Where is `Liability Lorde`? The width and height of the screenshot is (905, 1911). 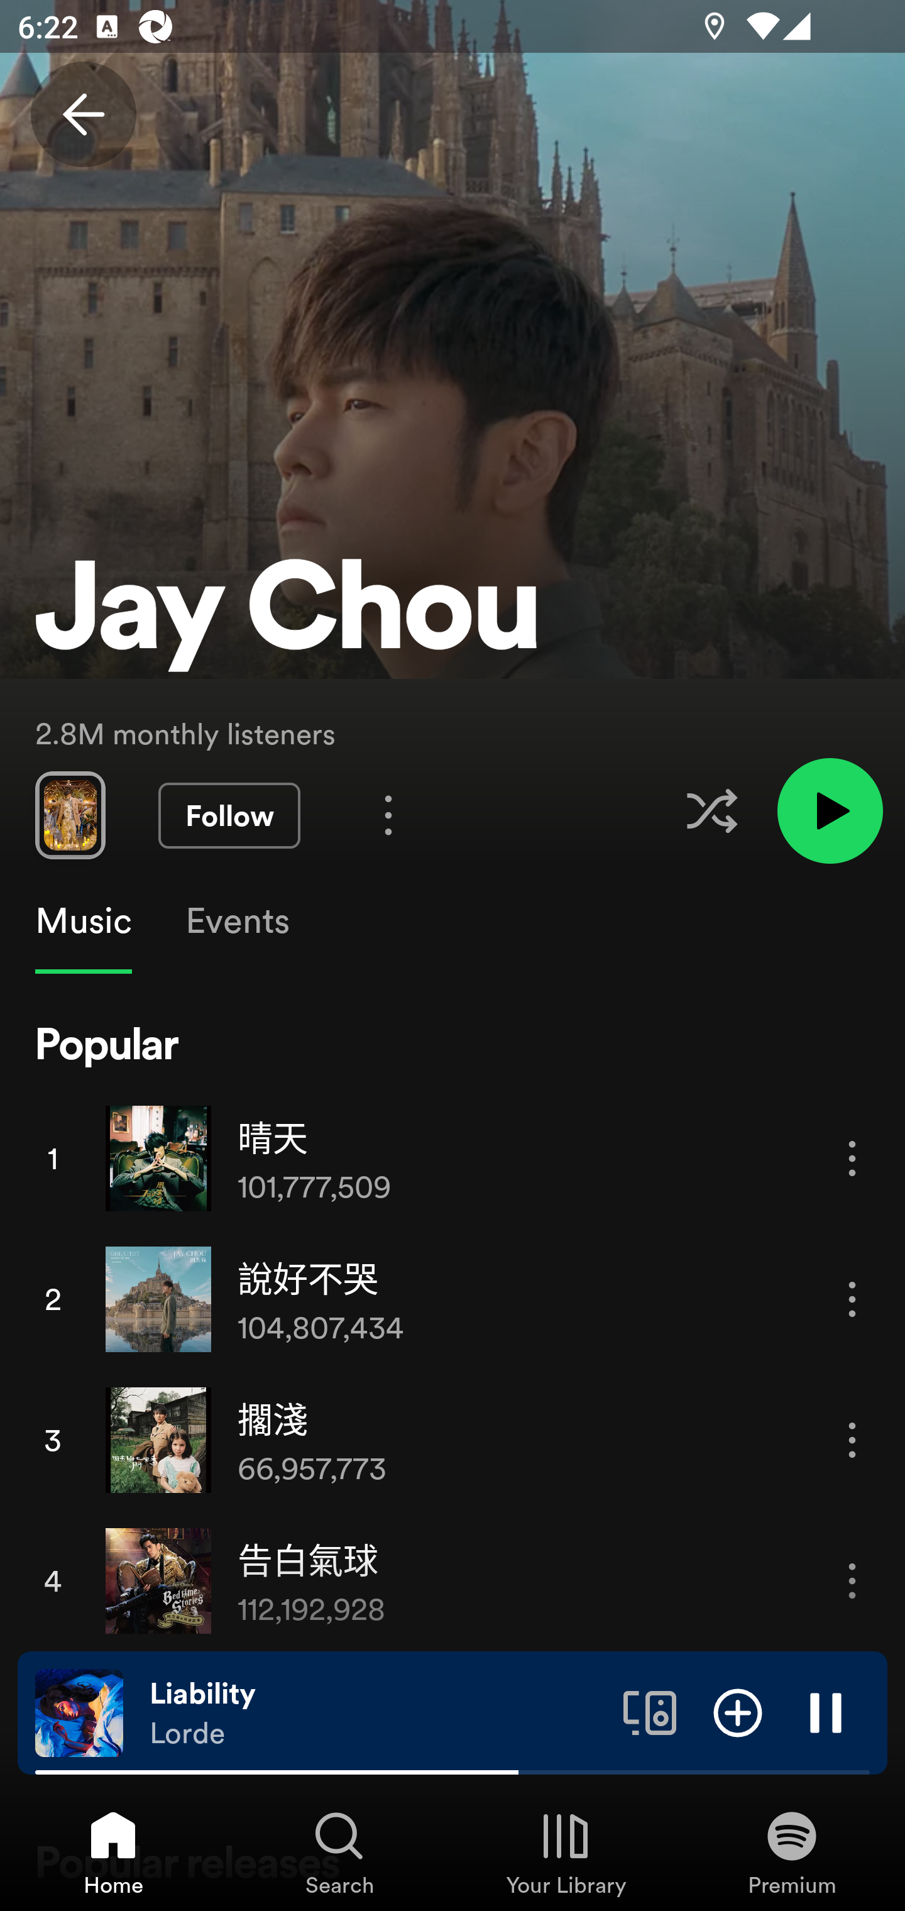
Liability Lorde is located at coordinates (377, 1713).